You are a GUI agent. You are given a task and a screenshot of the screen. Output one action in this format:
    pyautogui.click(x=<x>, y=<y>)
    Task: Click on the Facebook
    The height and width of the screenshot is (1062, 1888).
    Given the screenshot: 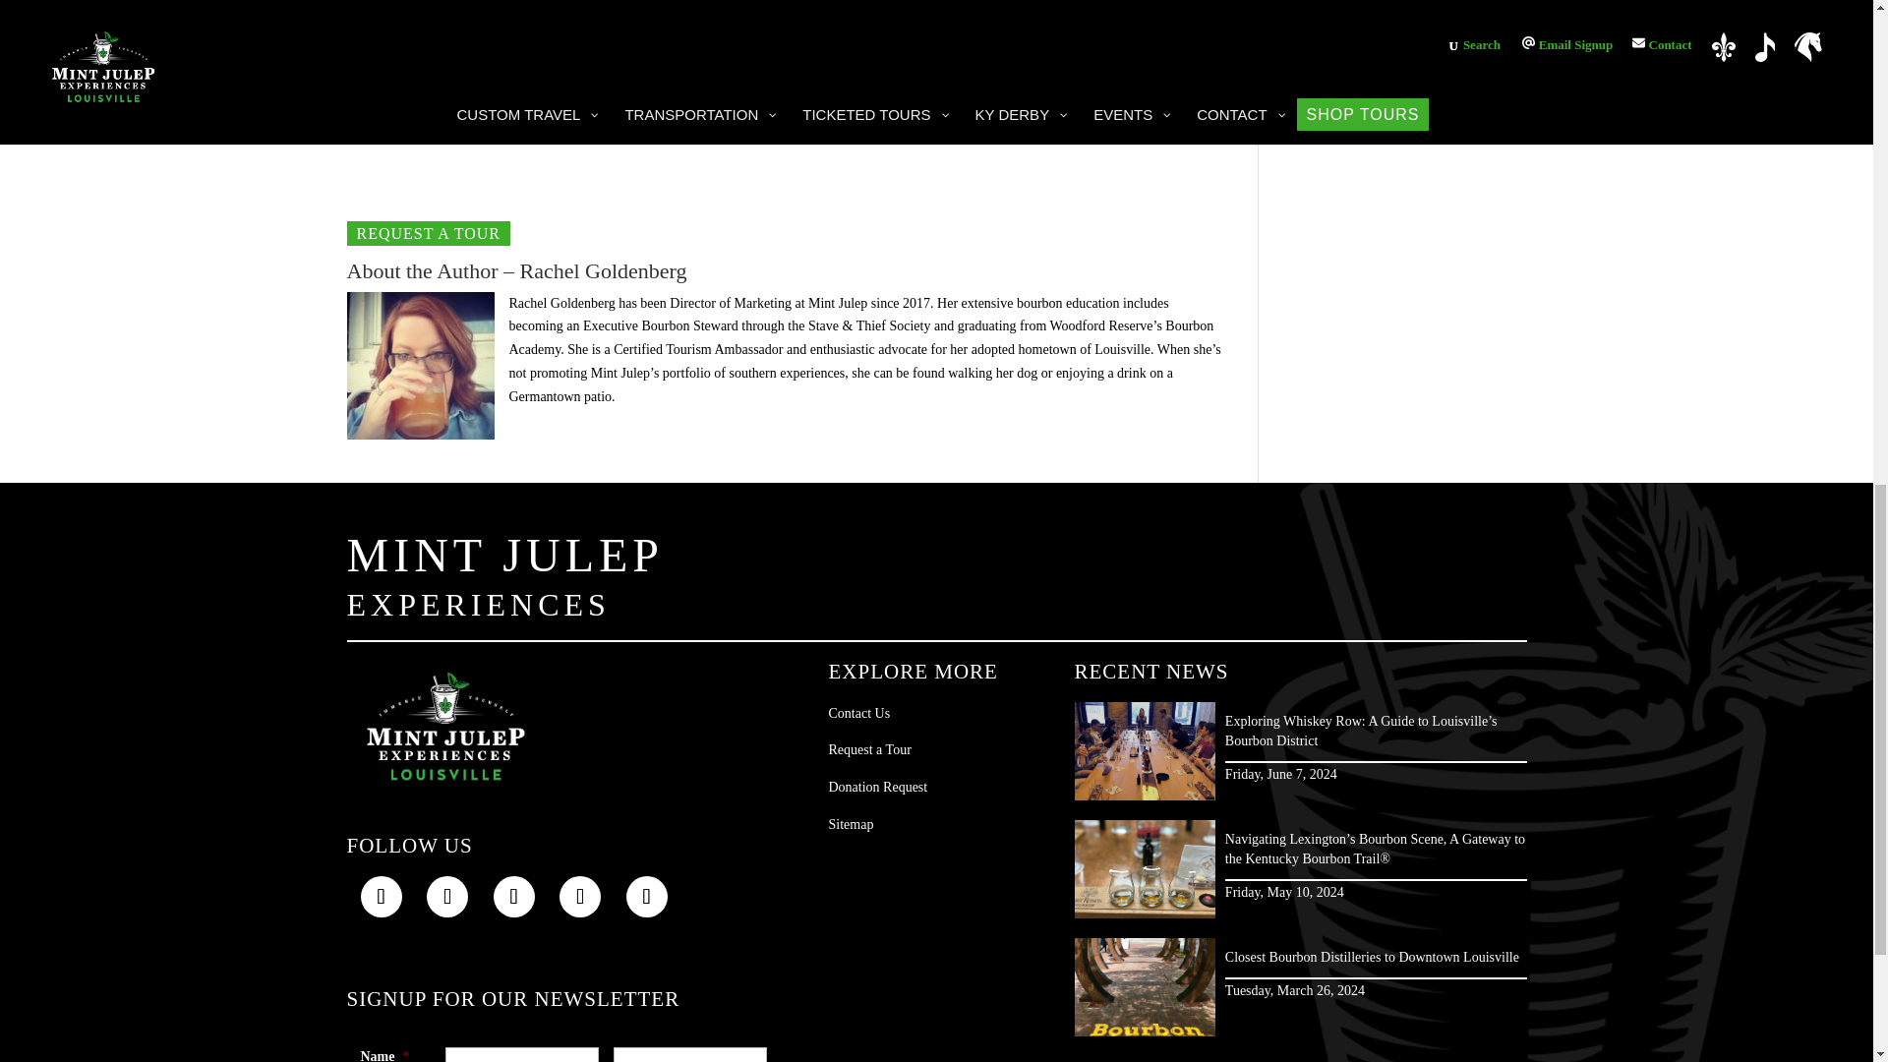 What is the action you would take?
    pyautogui.click(x=380, y=897)
    